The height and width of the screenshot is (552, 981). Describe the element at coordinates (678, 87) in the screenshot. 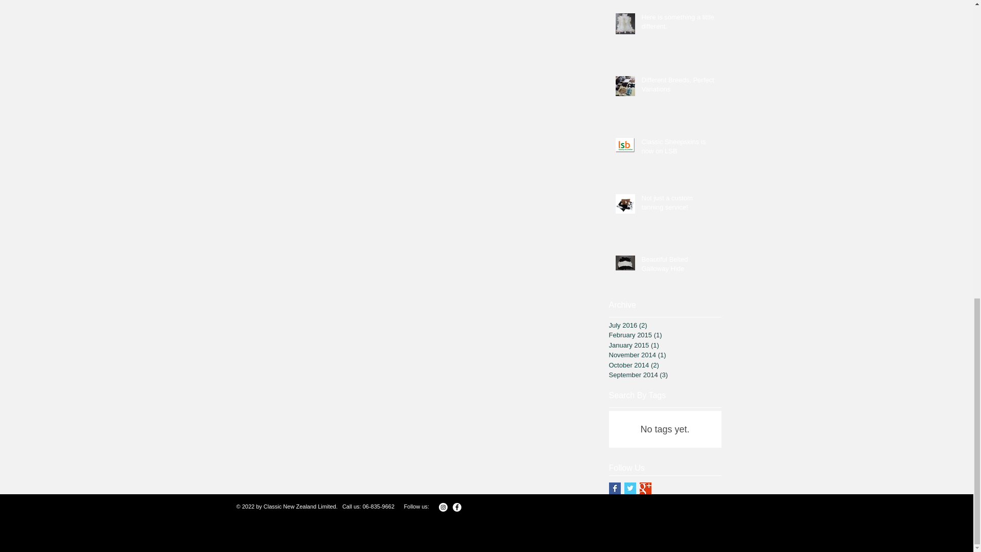

I see `Different Breeds, Perfect Variations` at that location.